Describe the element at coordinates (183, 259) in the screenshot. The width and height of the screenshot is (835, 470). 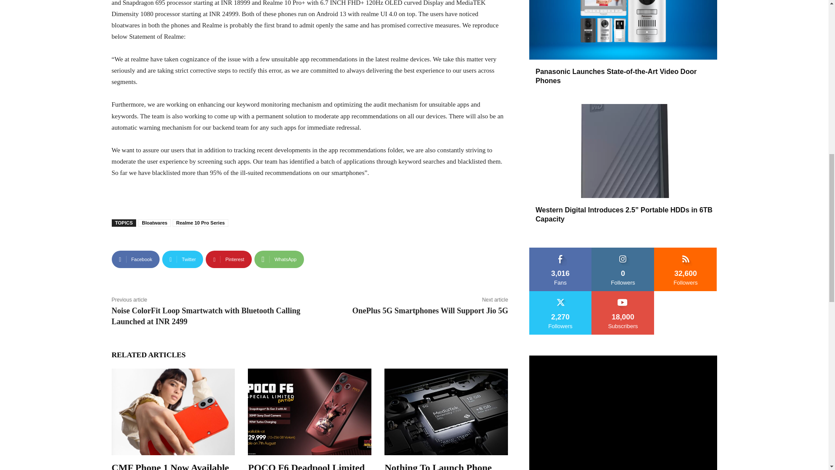
I see `Twitter` at that location.